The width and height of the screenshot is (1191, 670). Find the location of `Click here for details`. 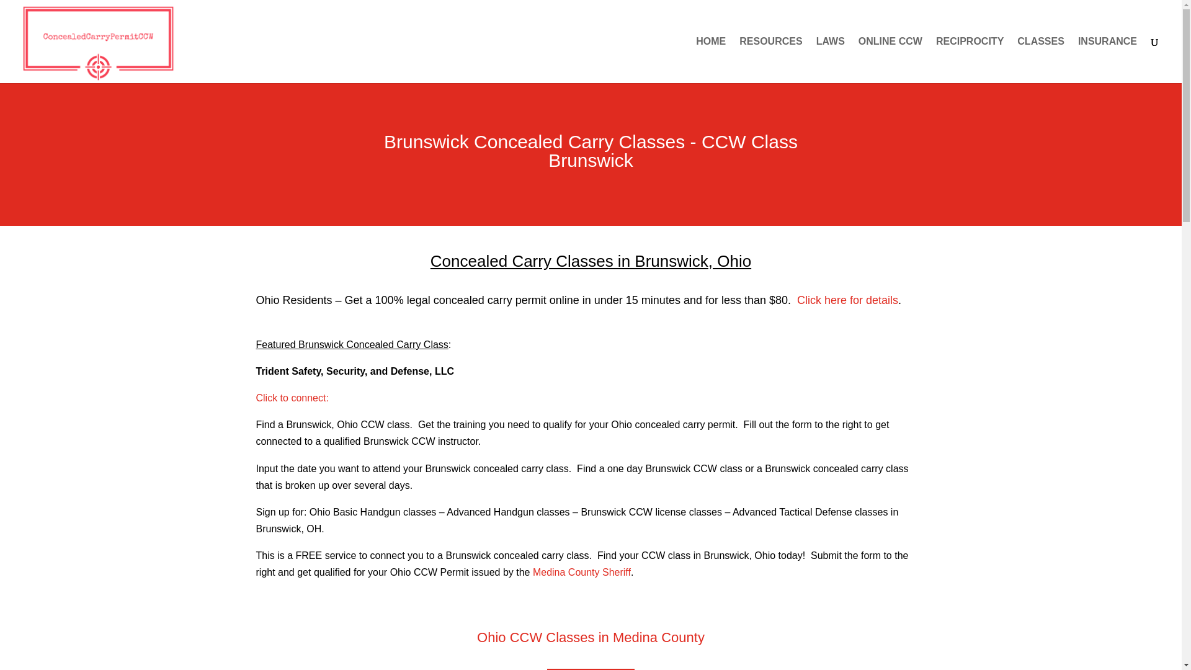

Click here for details is located at coordinates (847, 300).